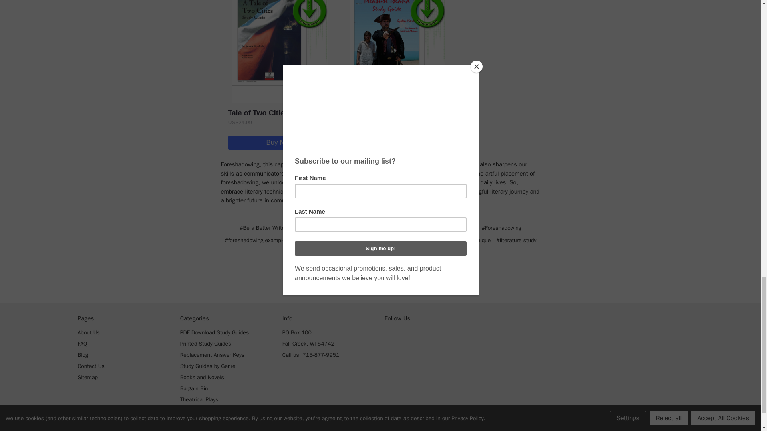  What do you see at coordinates (408, 276) in the screenshot?
I see `Pinterest` at bounding box center [408, 276].